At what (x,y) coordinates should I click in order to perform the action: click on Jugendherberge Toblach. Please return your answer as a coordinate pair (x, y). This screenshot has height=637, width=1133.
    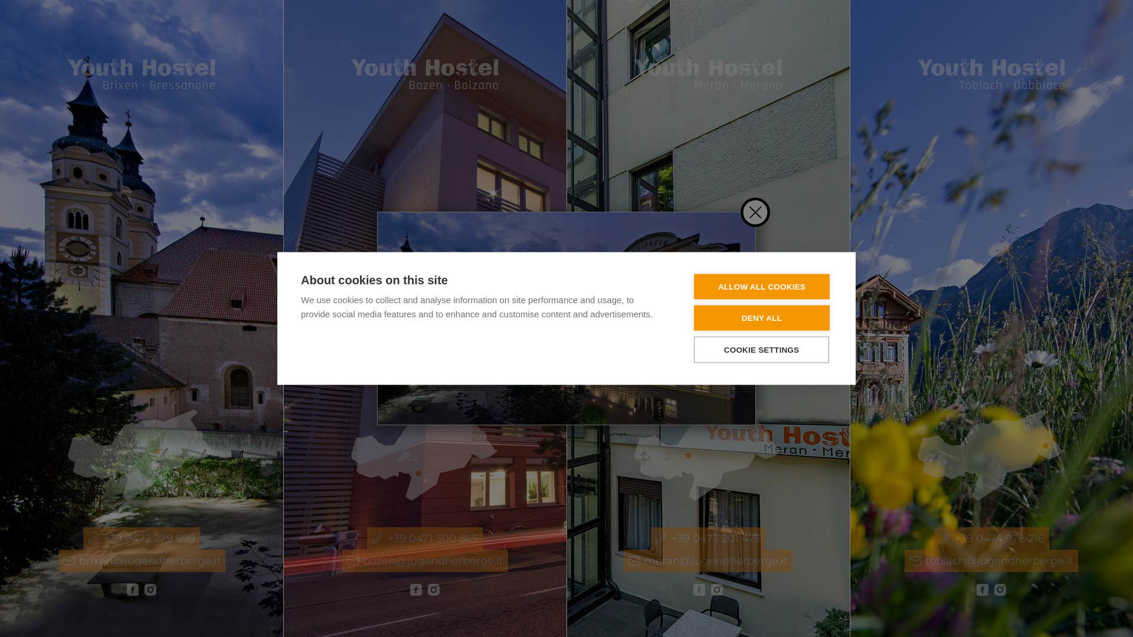
    Looking at the image, I should click on (991, 74).